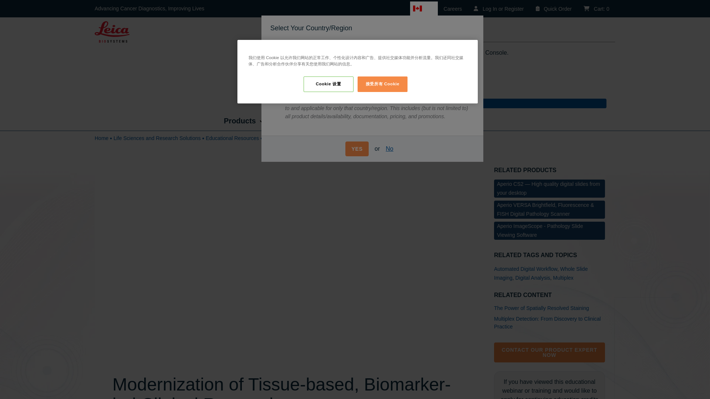  Describe the element at coordinates (596, 9) in the screenshot. I see `Cart: 0` at that location.